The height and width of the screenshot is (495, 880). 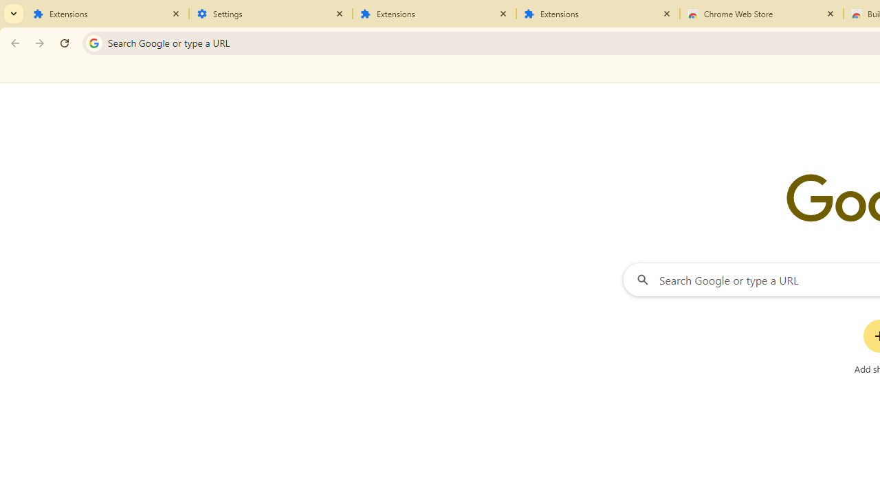 What do you see at coordinates (13, 43) in the screenshot?
I see `Back` at bounding box center [13, 43].